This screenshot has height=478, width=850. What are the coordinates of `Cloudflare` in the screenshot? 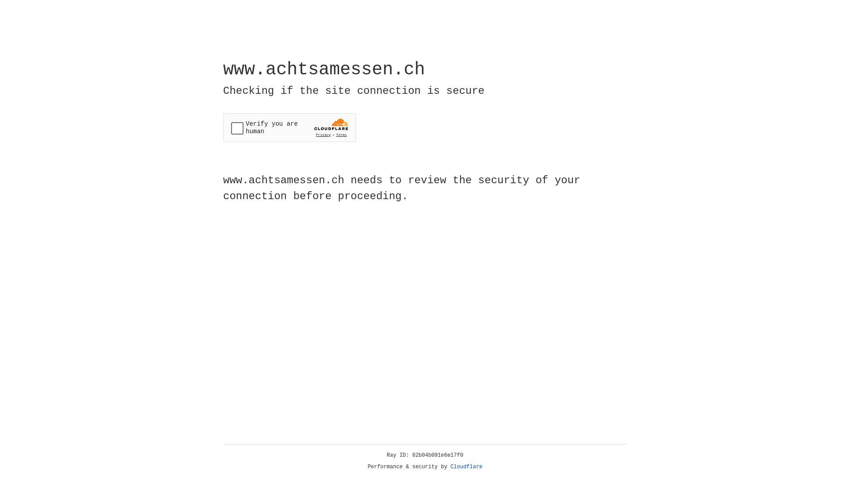 It's located at (467, 467).